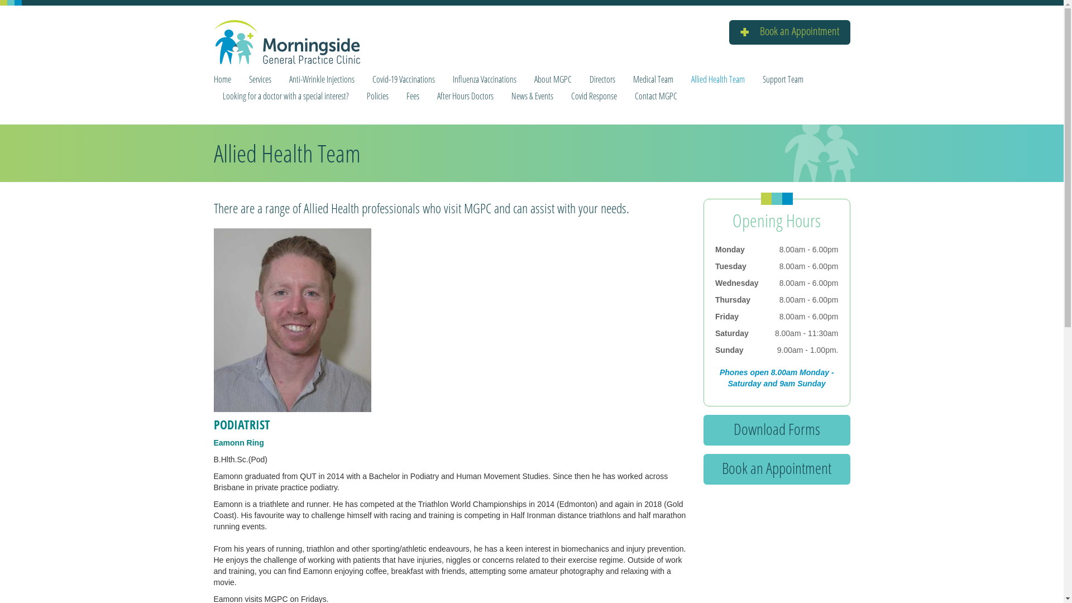  What do you see at coordinates (377, 96) in the screenshot?
I see `Policies` at bounding box center [377, 96].